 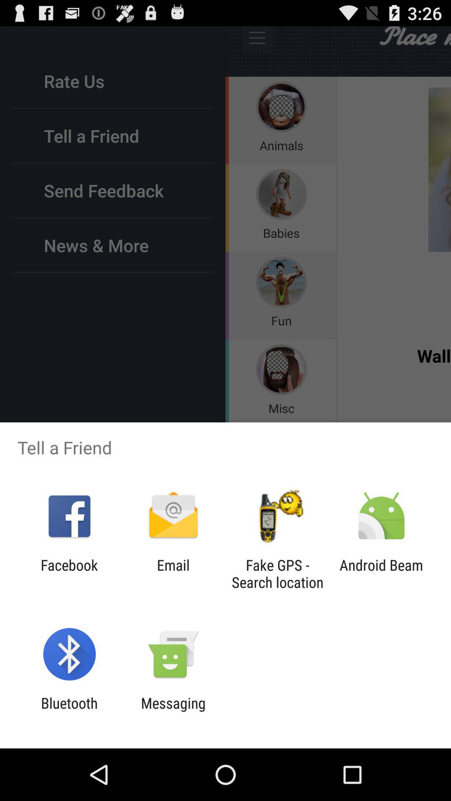 I want to click on tap the item to the right of the fake gps search icon, so click(x=381, y=574).